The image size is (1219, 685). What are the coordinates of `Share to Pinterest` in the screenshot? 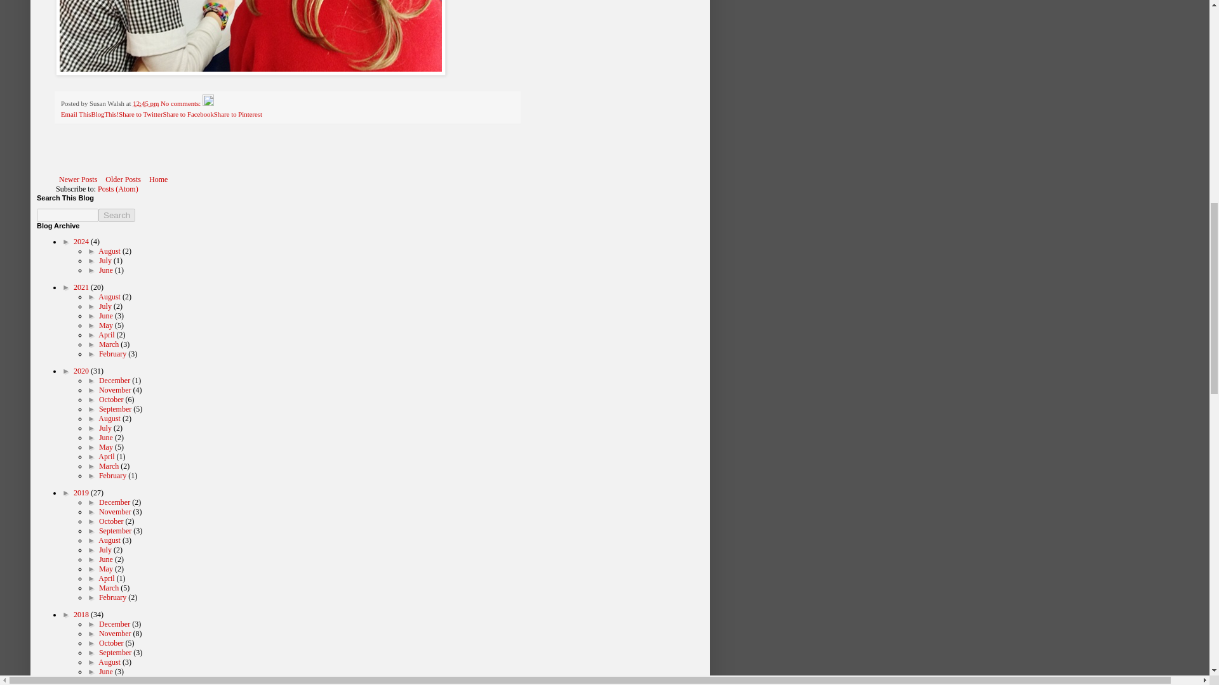 It's located at (237, 114).